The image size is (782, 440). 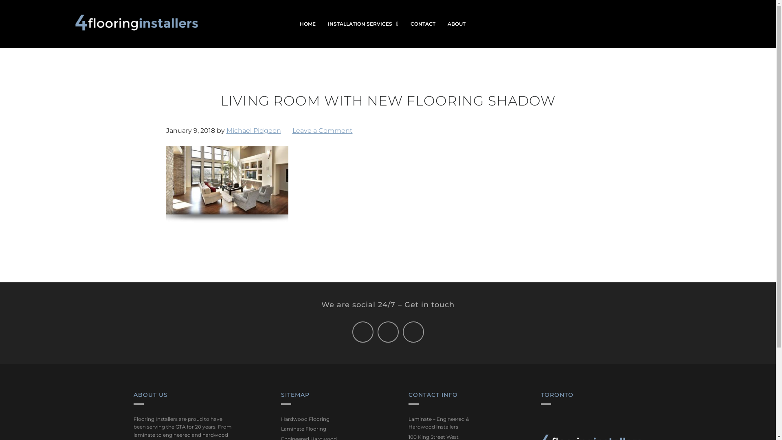 What do you see at coordinates (672, 25) in the screenshot?
I see `instagram` at bounding box center [672, 25].